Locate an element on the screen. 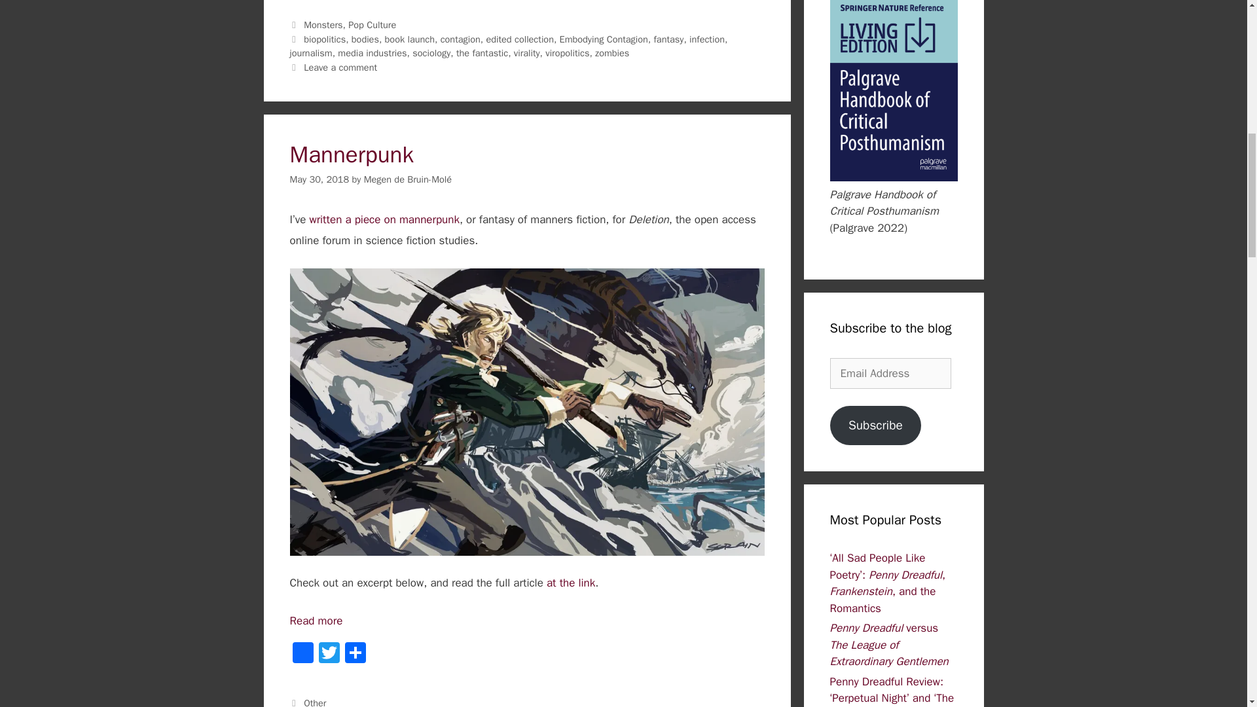 The image size is (1257, 707). book launch is located at coordinates (410, 39).